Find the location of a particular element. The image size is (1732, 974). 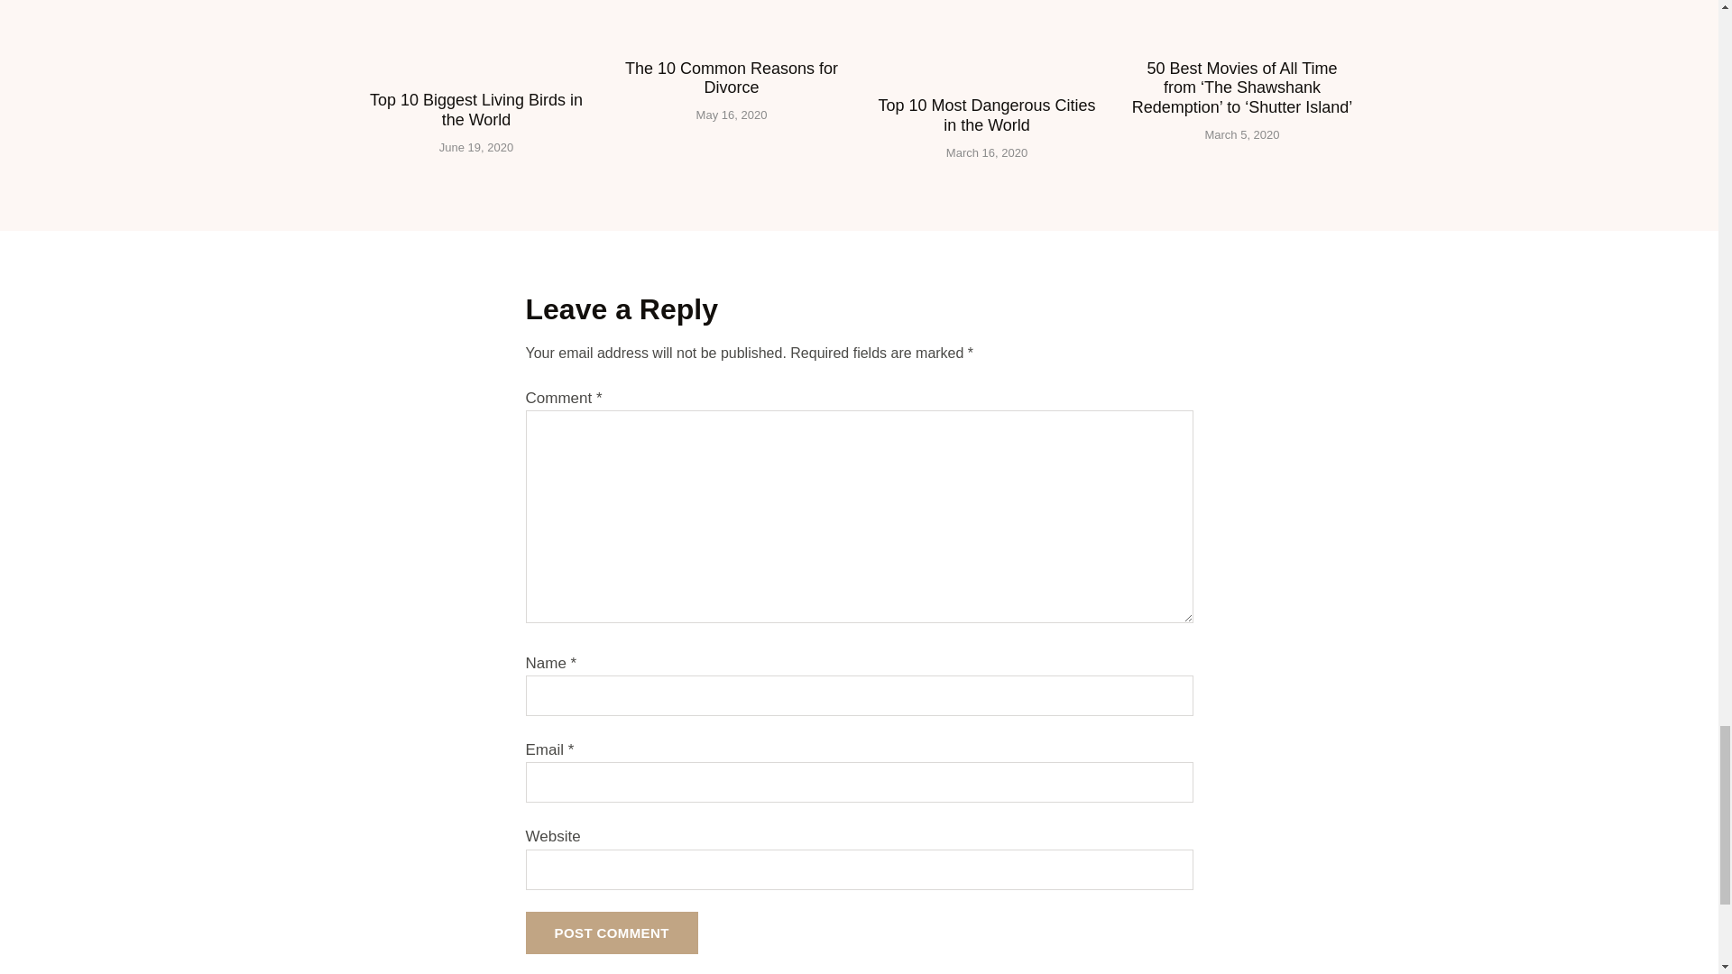

Post Comment is located at coordinates (611, 933).